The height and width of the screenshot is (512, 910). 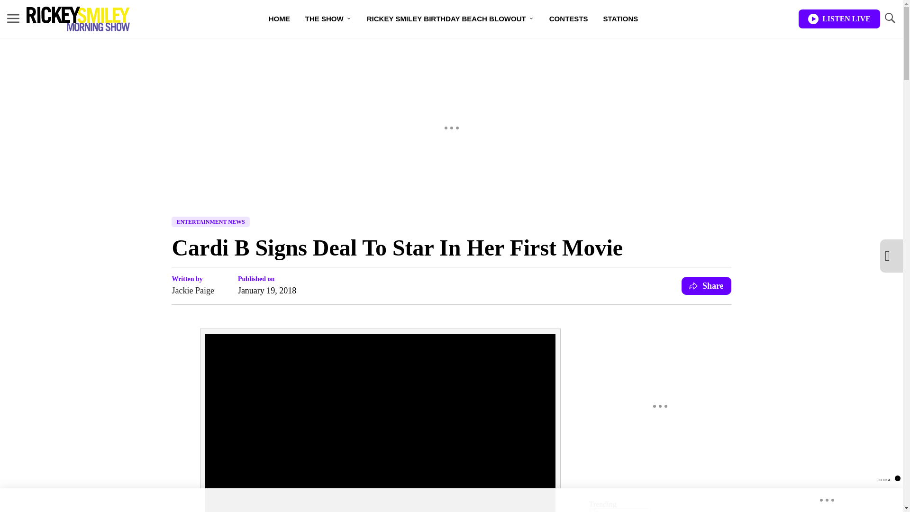 What do you see at coordinates (839, 19) in the screenshot?
I see `LISTEN LIVE` at bounding box center [839, 19].